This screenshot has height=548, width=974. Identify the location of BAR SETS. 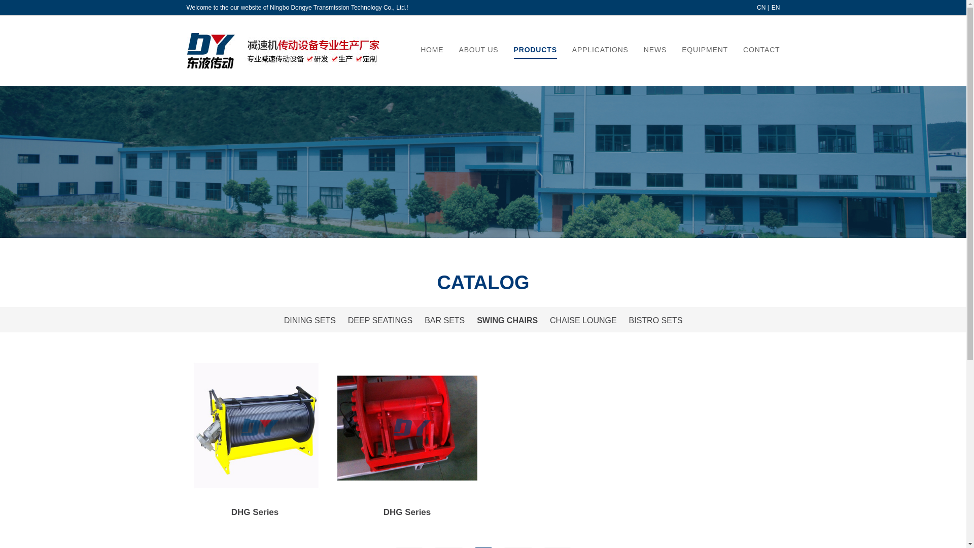
(444, 321).